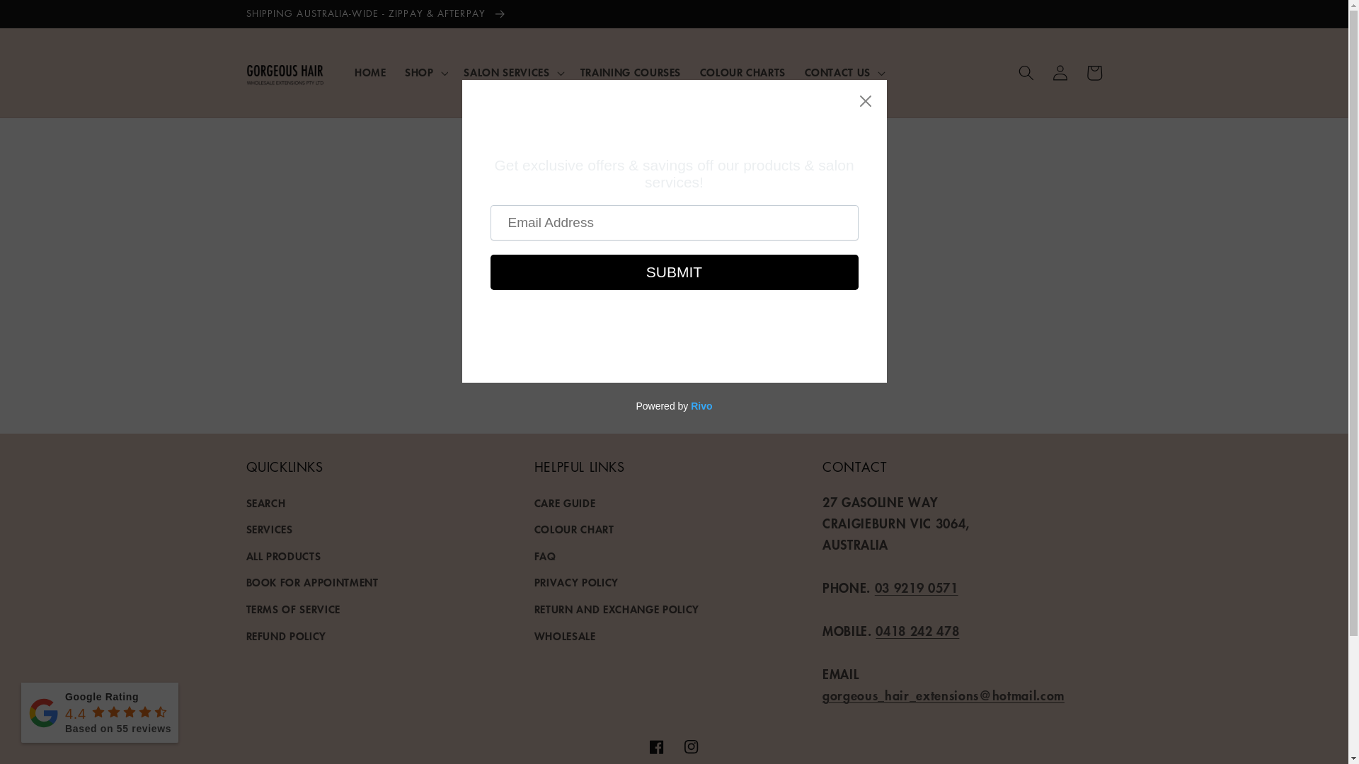  I want to click on SHIPPING AUSTRALIA-WIDE - ZIPPAY & AFTERPAY, so click(674, 13).